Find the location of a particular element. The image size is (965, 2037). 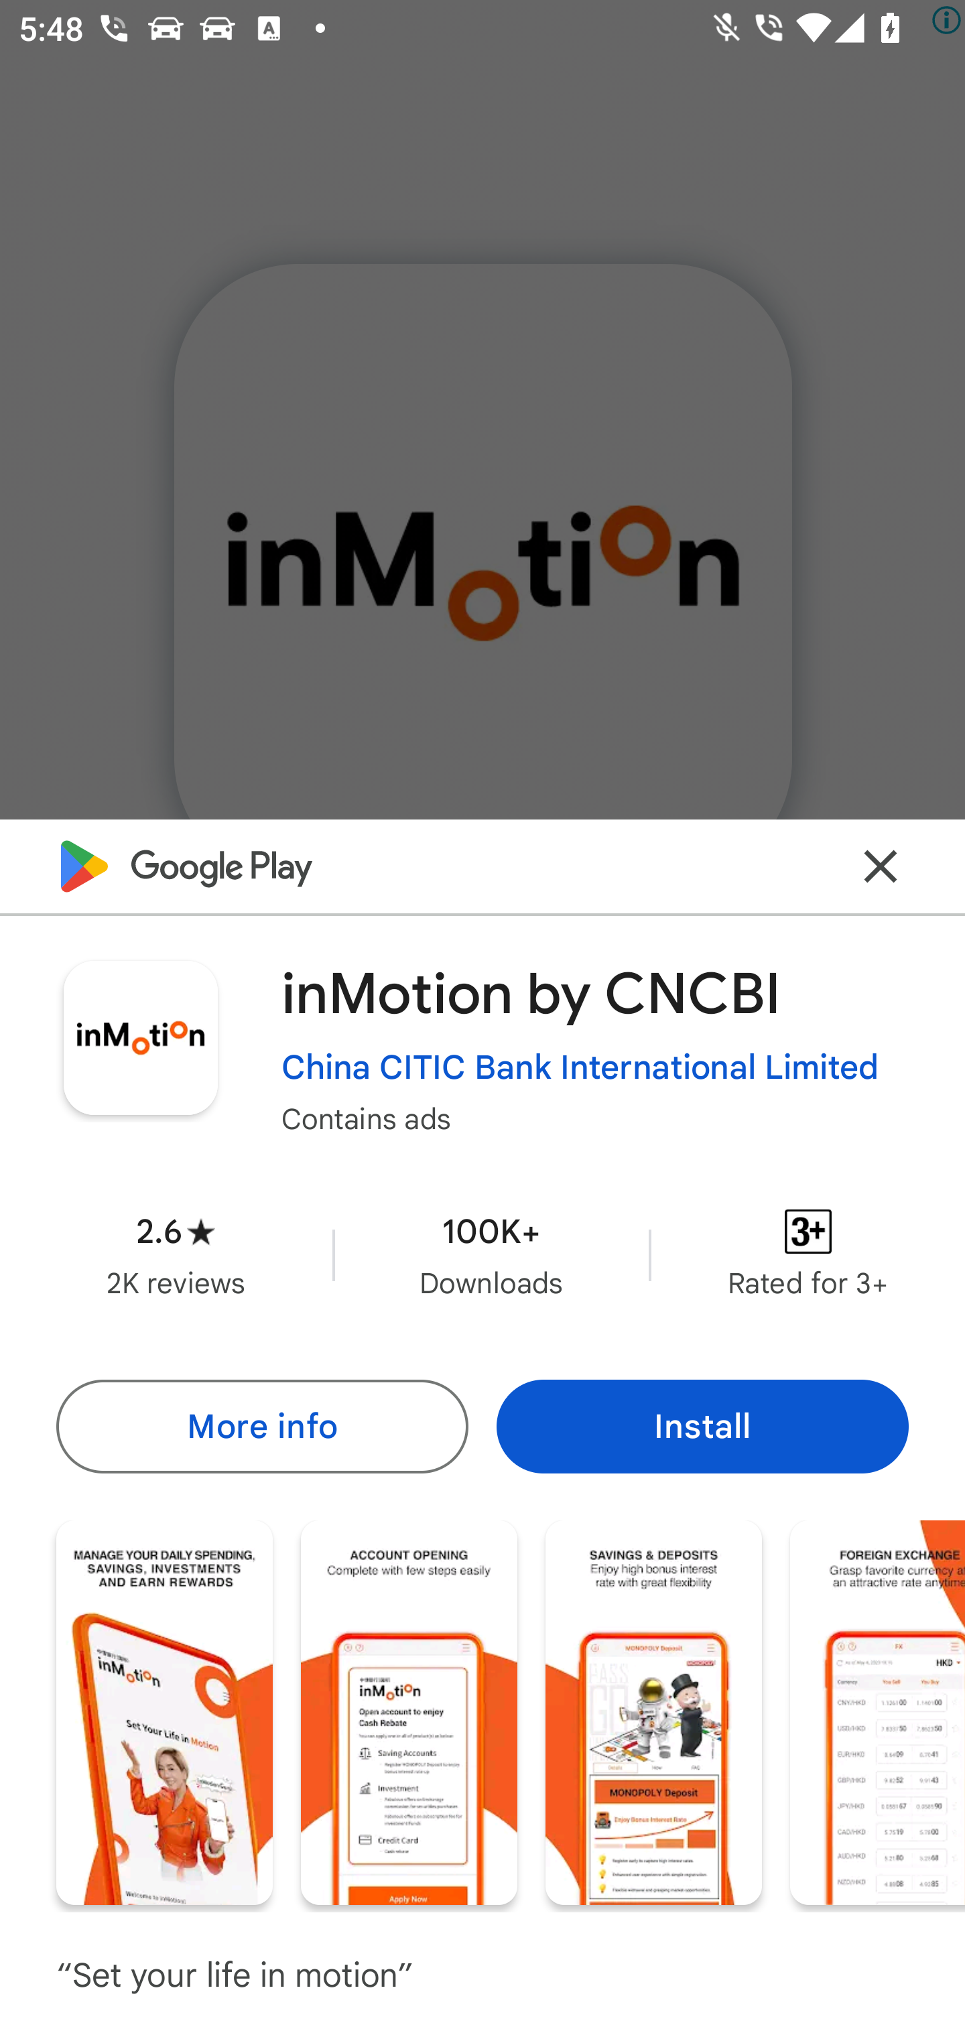

Close is located at coordinates (881, 866).